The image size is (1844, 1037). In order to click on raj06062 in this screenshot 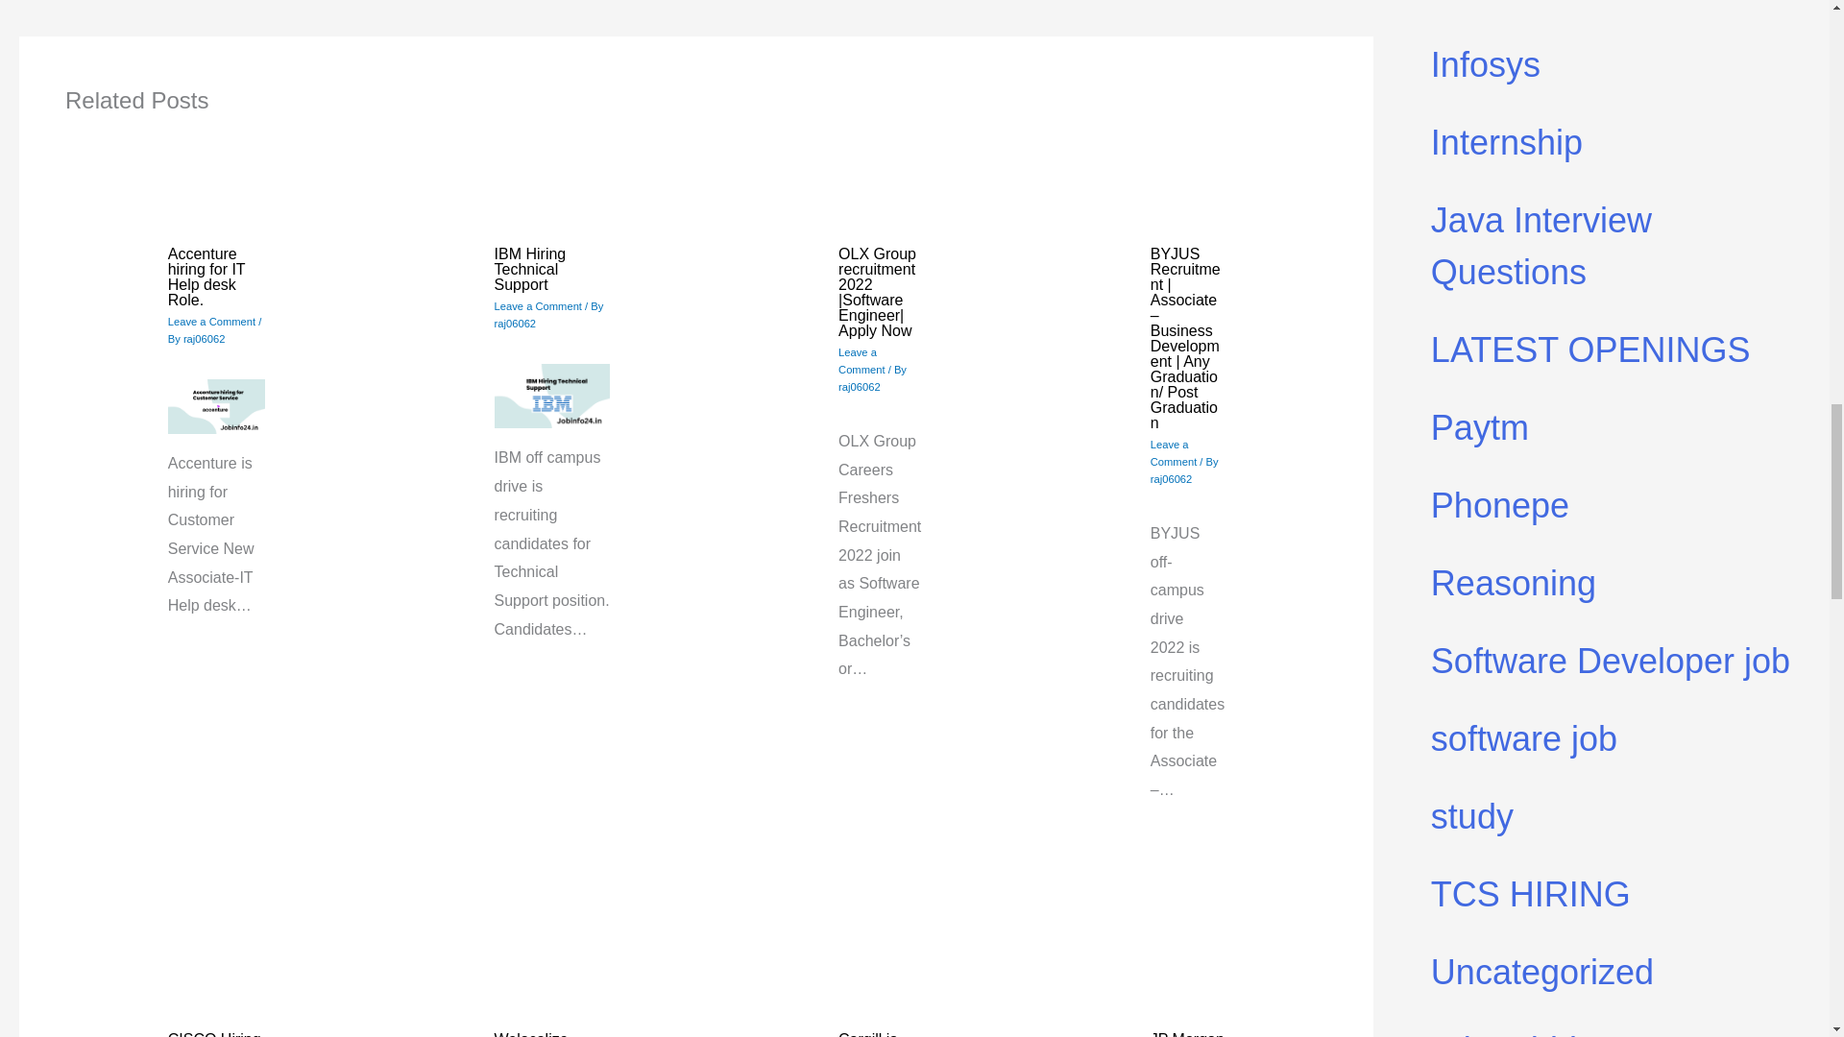, I will do `click(515, 323)`.